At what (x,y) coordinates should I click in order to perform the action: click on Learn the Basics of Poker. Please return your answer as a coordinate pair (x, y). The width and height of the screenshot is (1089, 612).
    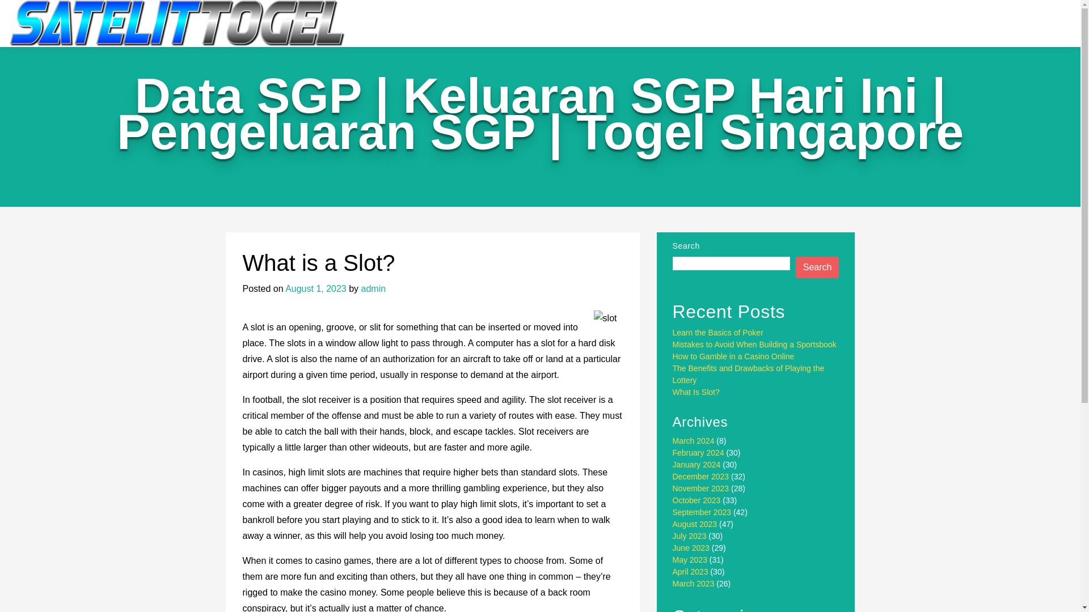
    Looking at the image, I should click on (718, 332).